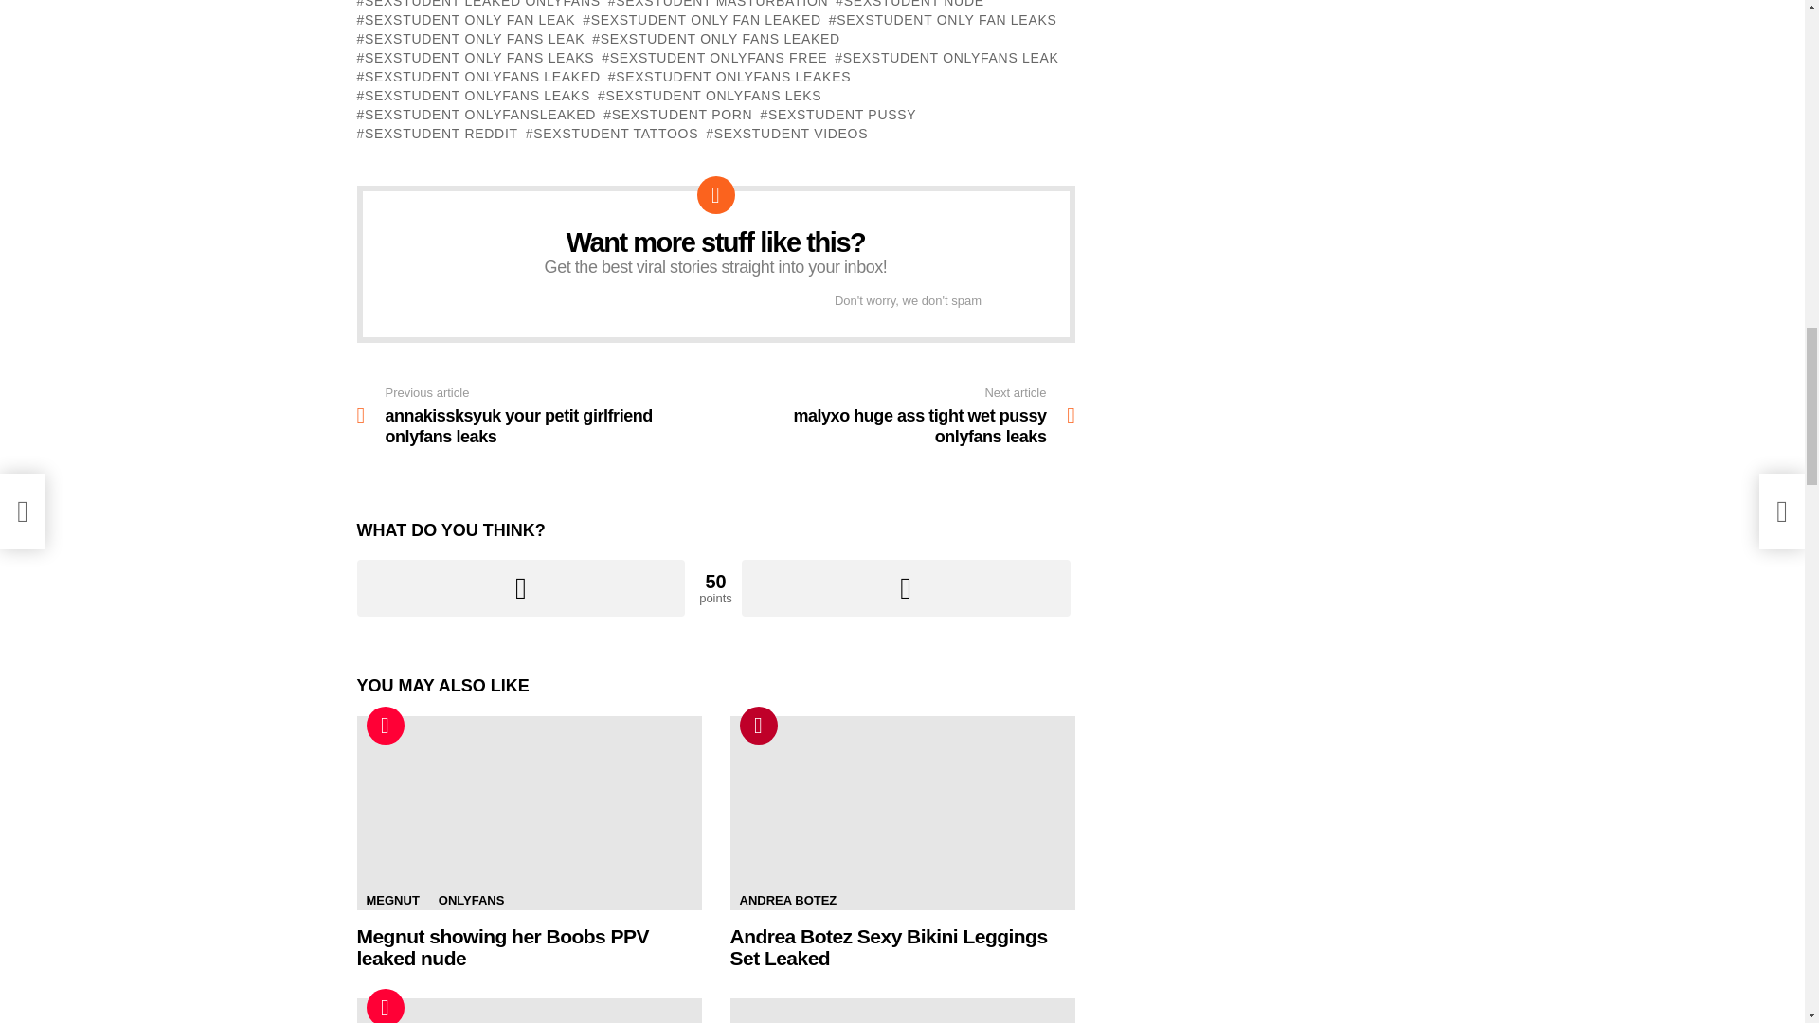 This screenshot has height=1023, width=1819. Describe the element at coordinates (909, 5) in the screenshot. I see `SEXSTUDENT NUDE` at that location.